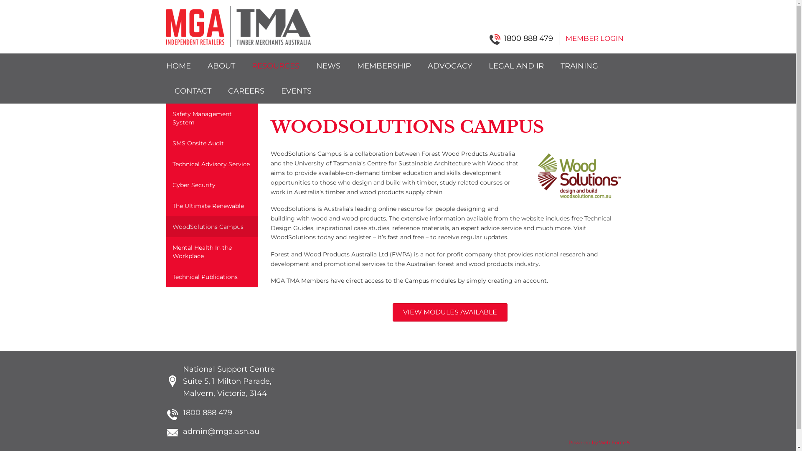 This screenshot has height=451, width=802. I want to click on MEMBERSHIP, so click(383, 66).